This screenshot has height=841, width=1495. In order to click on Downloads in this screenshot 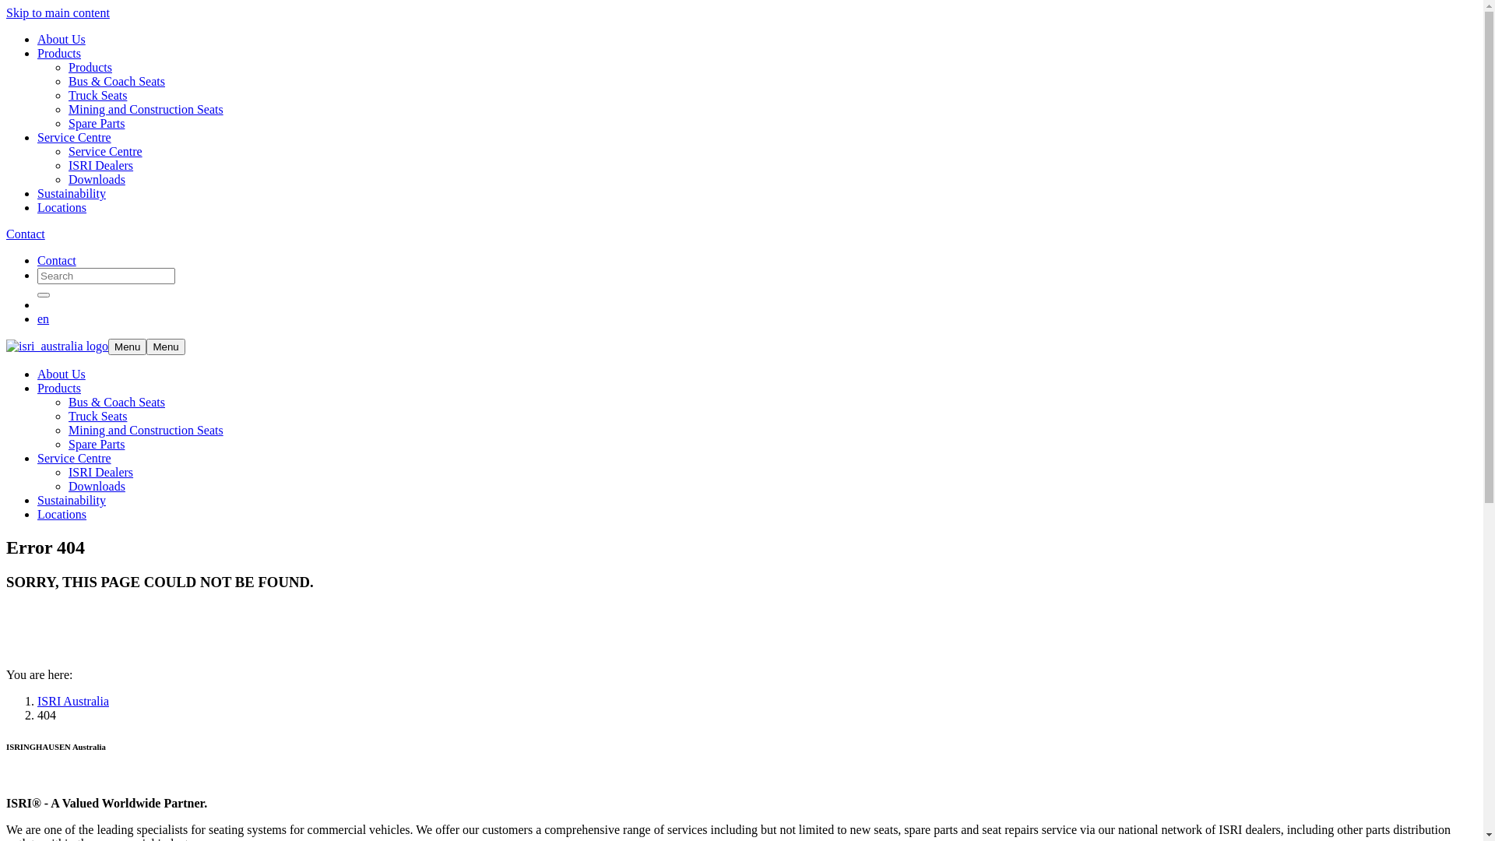, I will do `click(97, 486)`.